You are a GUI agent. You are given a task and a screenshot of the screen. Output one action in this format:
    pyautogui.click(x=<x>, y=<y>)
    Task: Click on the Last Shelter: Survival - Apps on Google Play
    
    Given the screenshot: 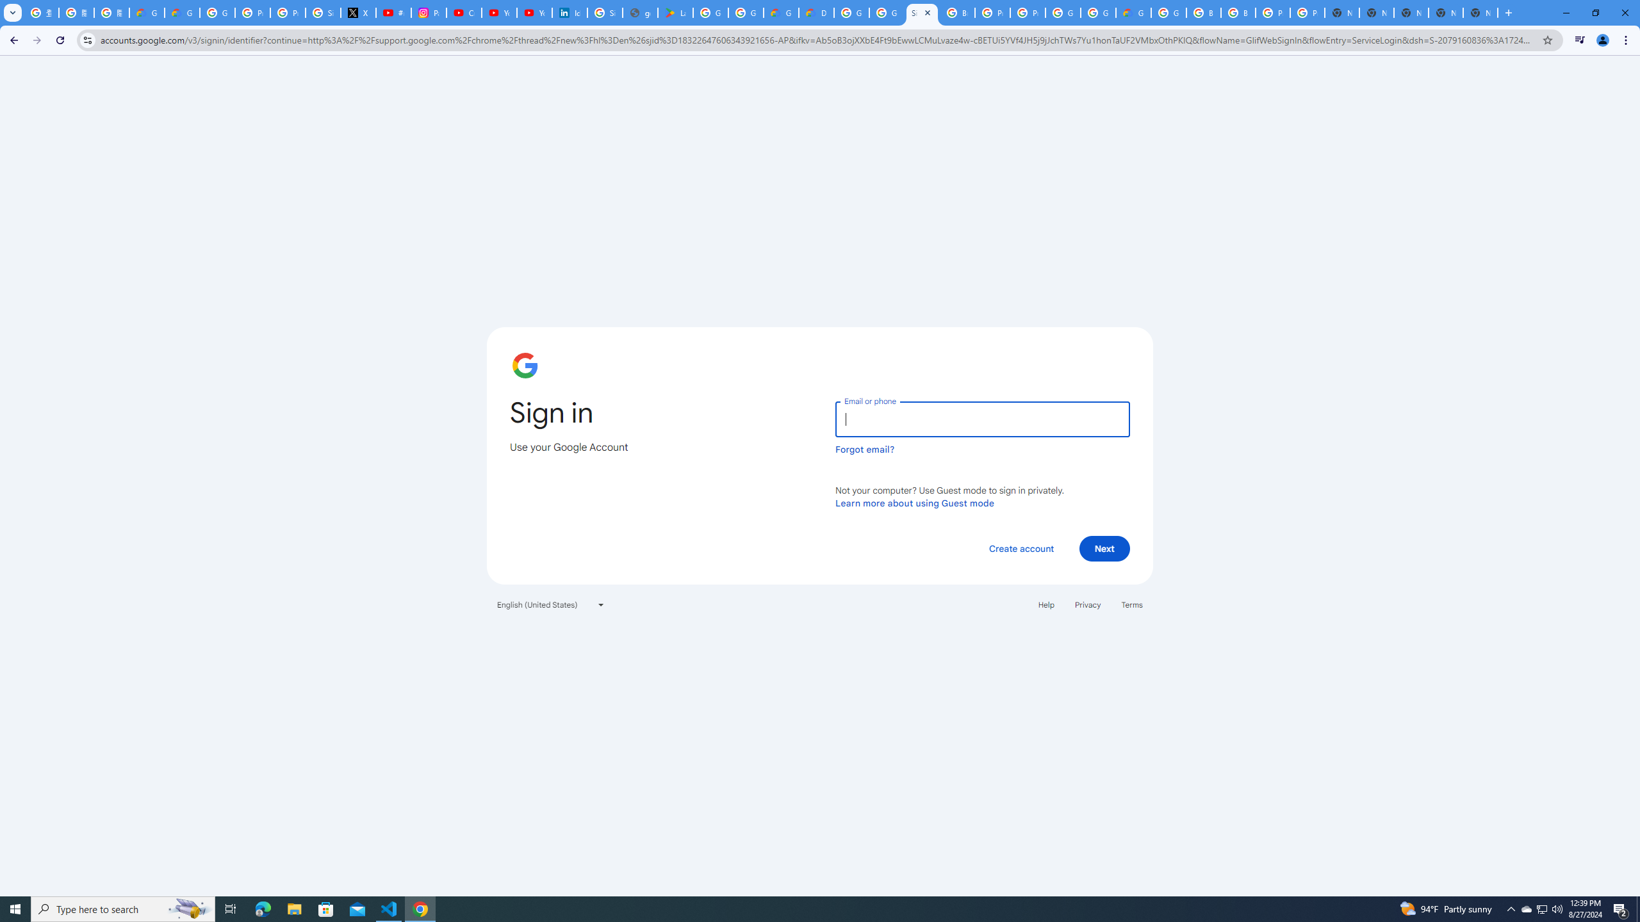 What is the action you would take?
    pyautogui.click(x=675, y=13)
    